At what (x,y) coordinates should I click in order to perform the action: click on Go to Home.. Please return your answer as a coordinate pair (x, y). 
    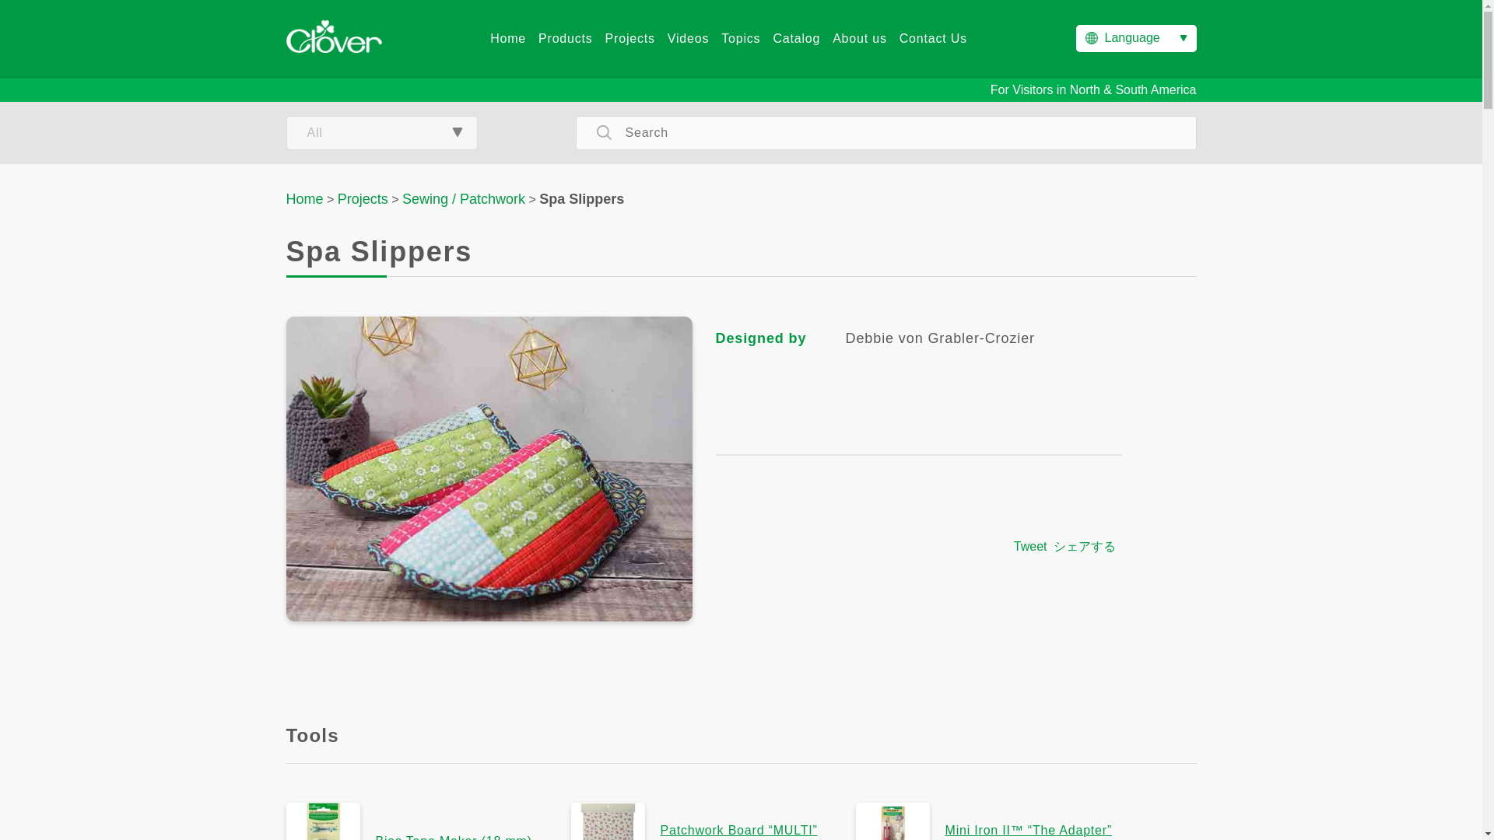
    Looking at the image, I should click on (305, 199).